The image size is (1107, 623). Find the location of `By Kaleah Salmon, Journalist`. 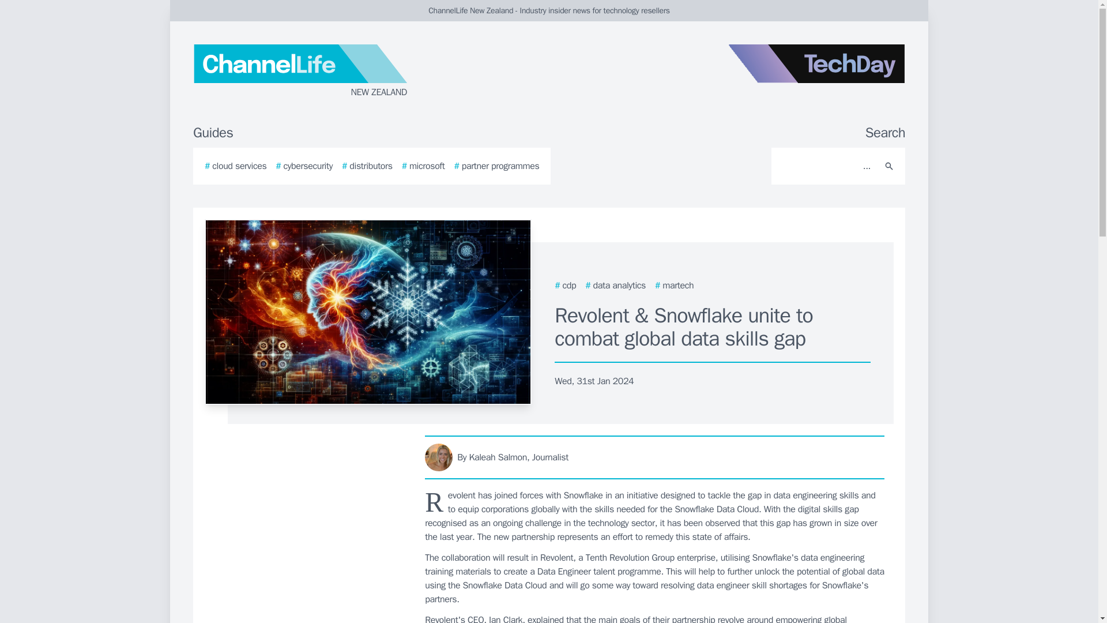

By Kaleah Salmon, Journalist is located at coordinates (655, 457).